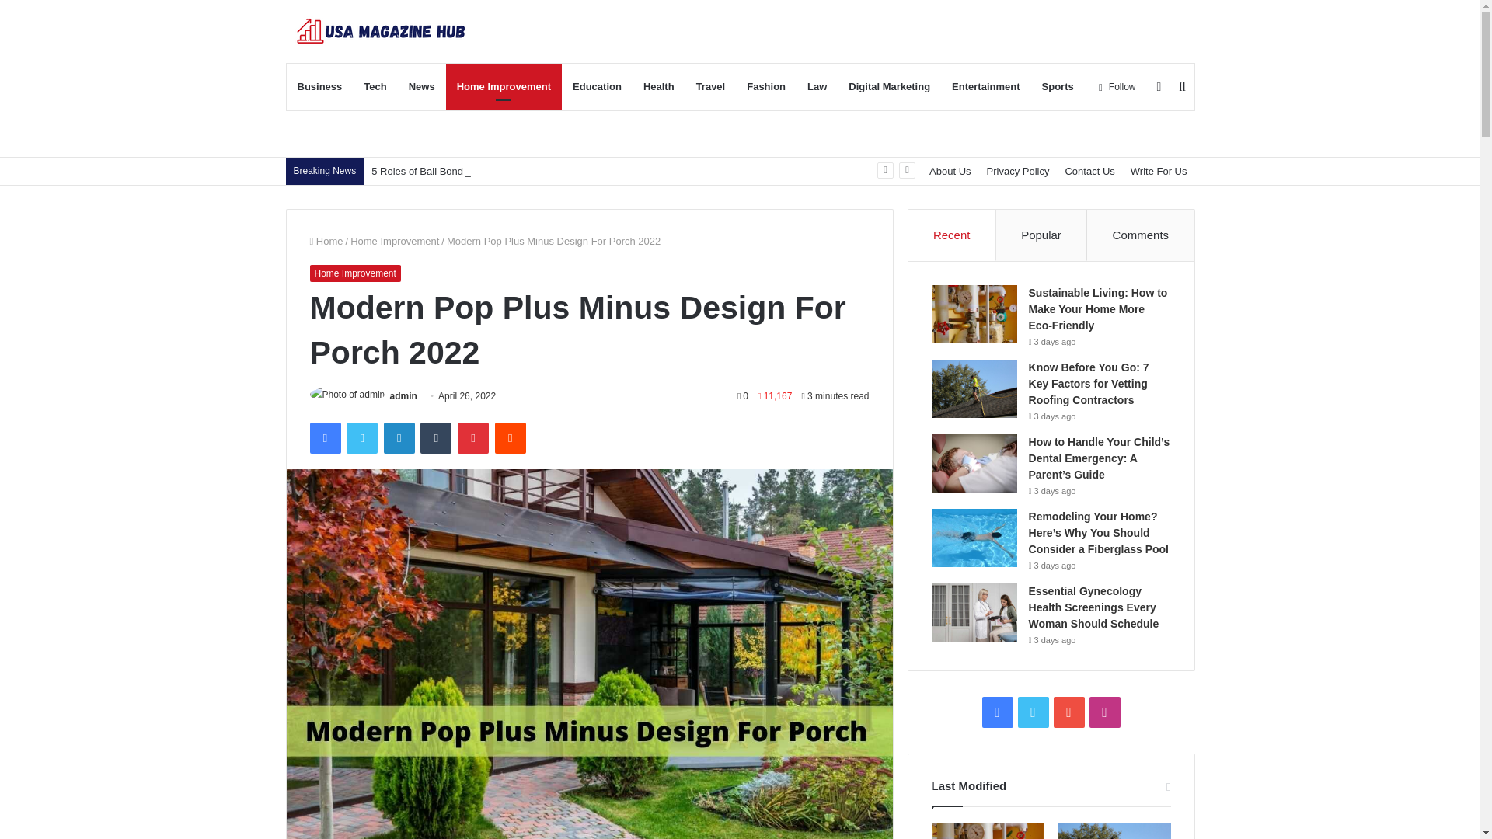  I want to click on LinkedIn, so click(399, 438).